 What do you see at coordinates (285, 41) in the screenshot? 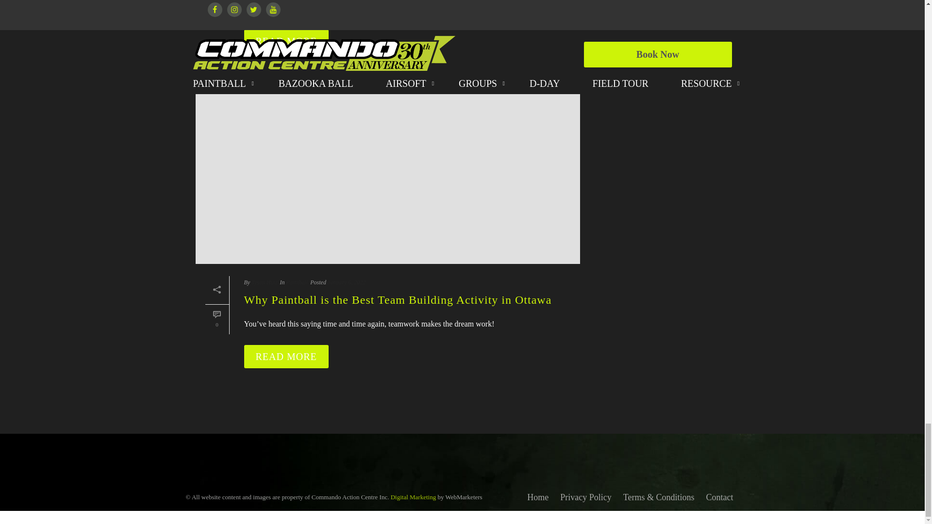
I see `READ MORE` at bounding box center [285, 41].